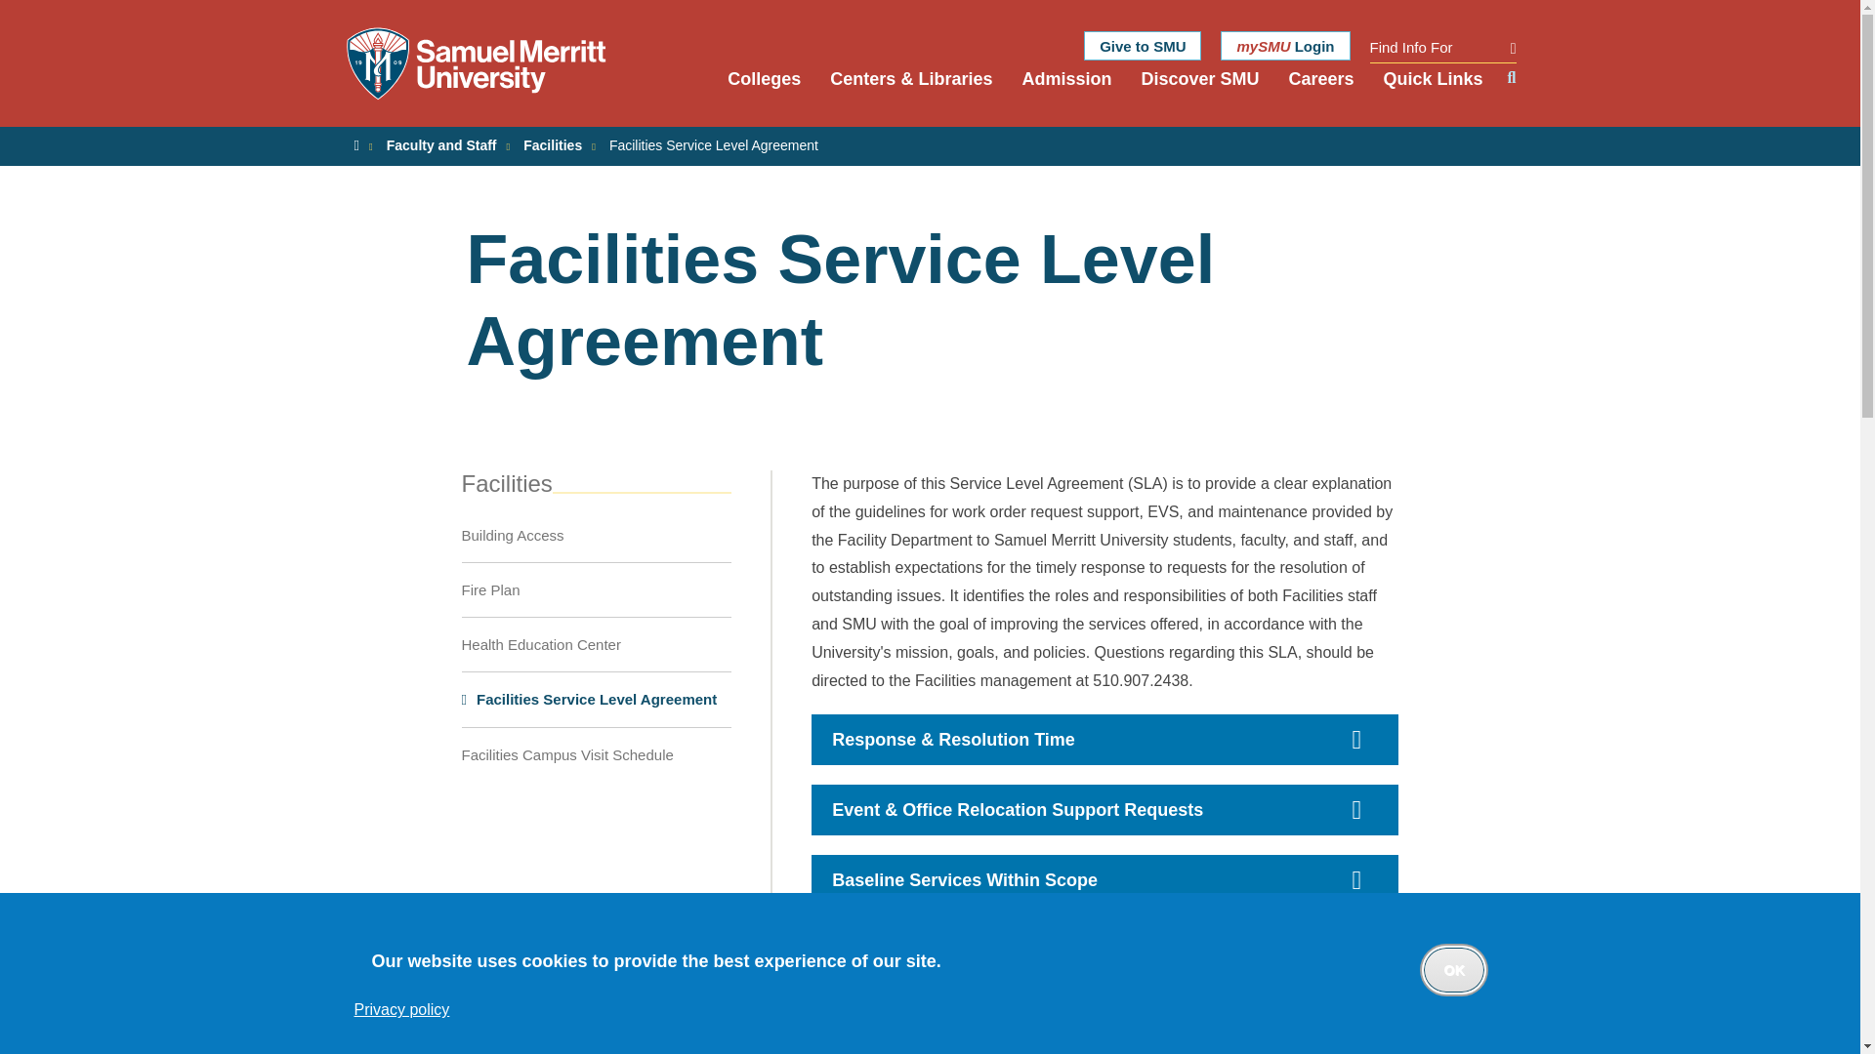  What do you see at coordinates (911, 94) in the screenshot?
I see `Centers and Libraries` at bounding box center [911, 94].